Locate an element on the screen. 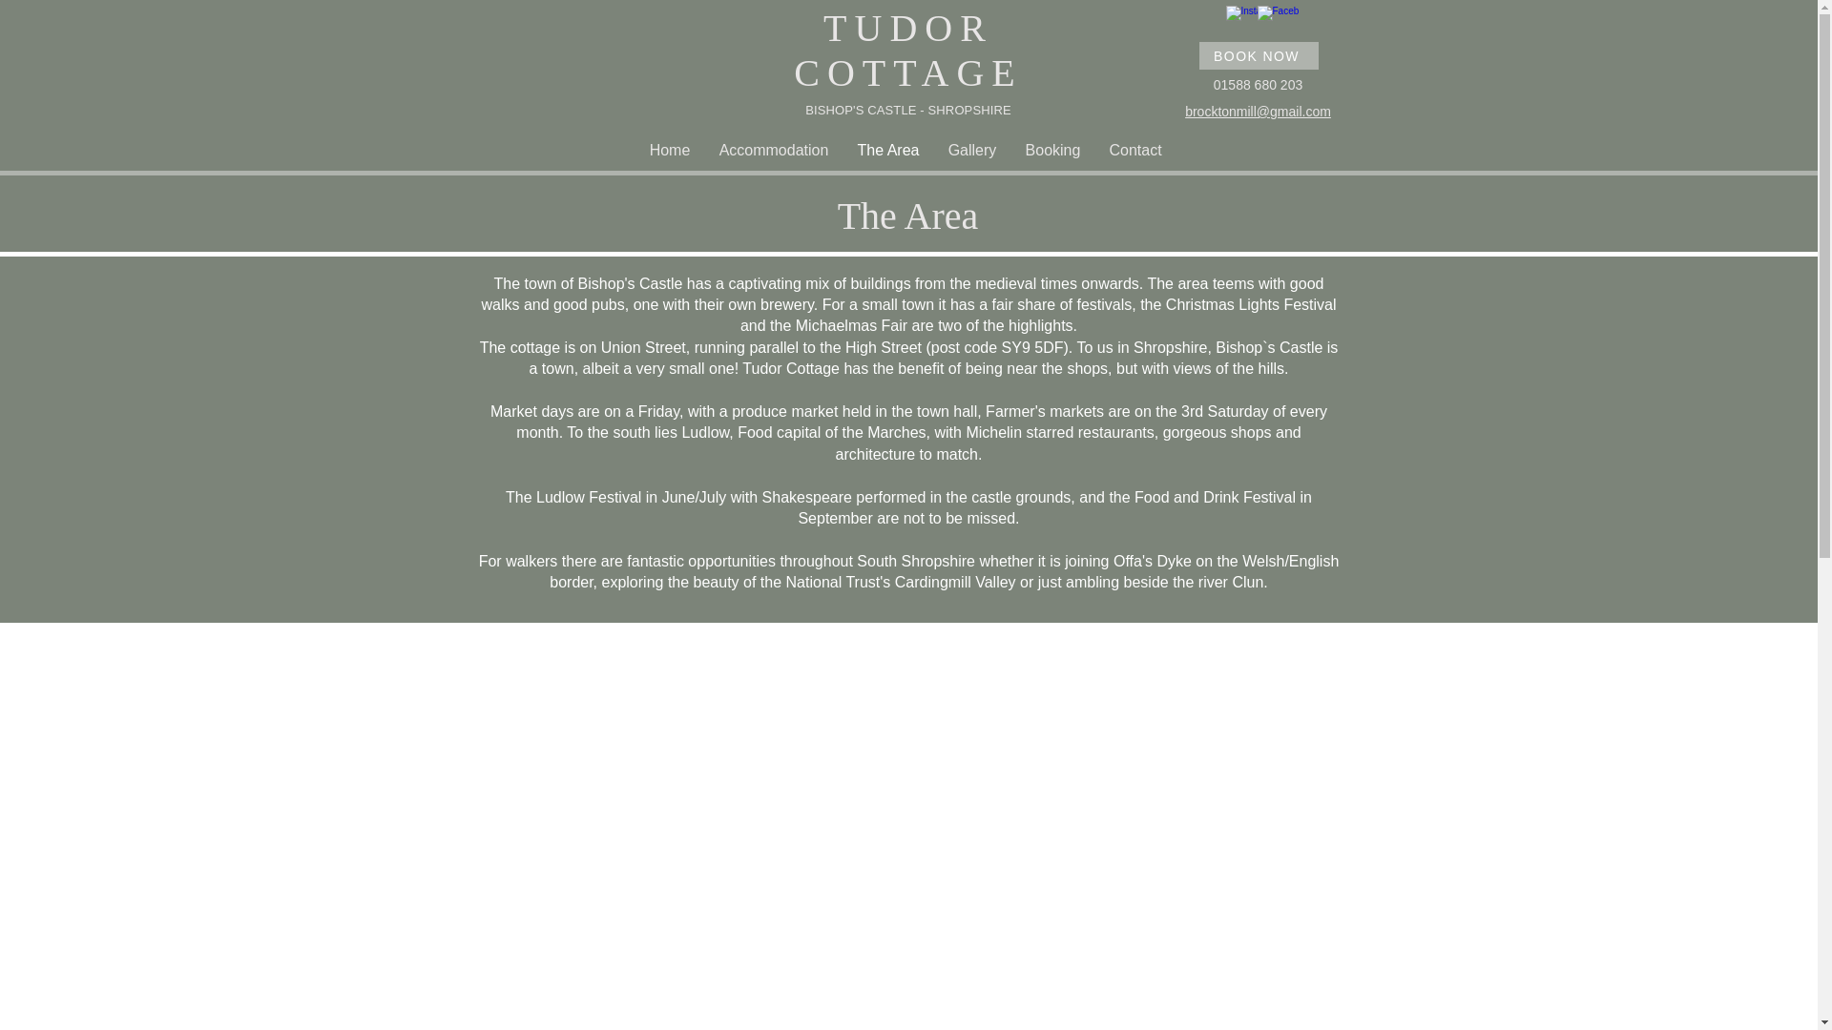 The height and width of the screenshot is (1030, 1832). 01588 680 203 is located at coordinates (1258, 85).